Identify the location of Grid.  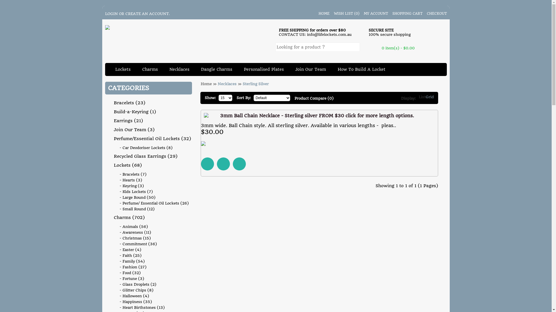
(430, 97).